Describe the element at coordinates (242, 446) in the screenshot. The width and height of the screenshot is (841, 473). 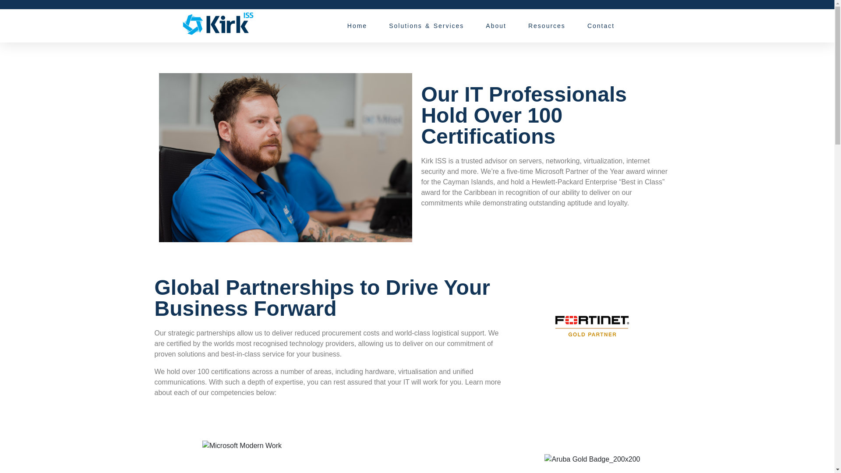
I see `Microsoft Modern Work` at that location.